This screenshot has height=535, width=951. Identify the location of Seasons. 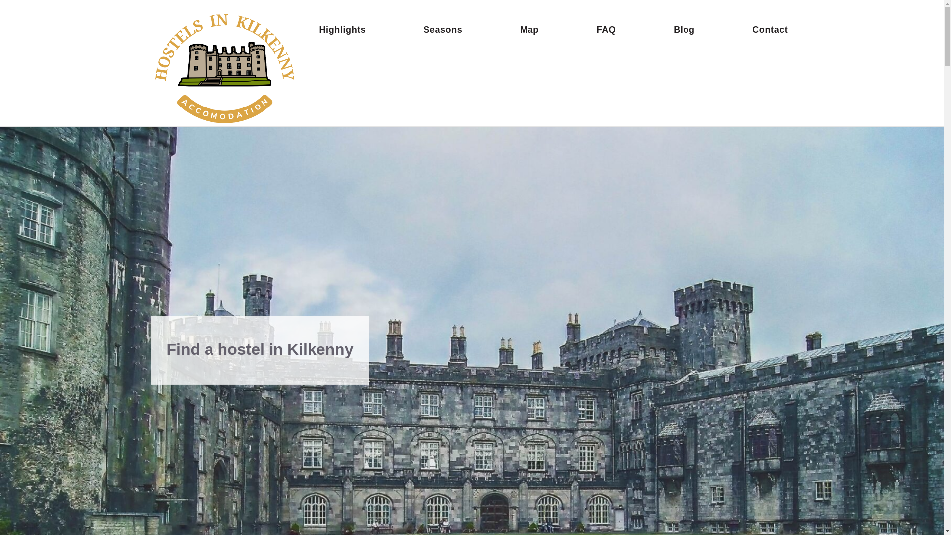
(442, 29).